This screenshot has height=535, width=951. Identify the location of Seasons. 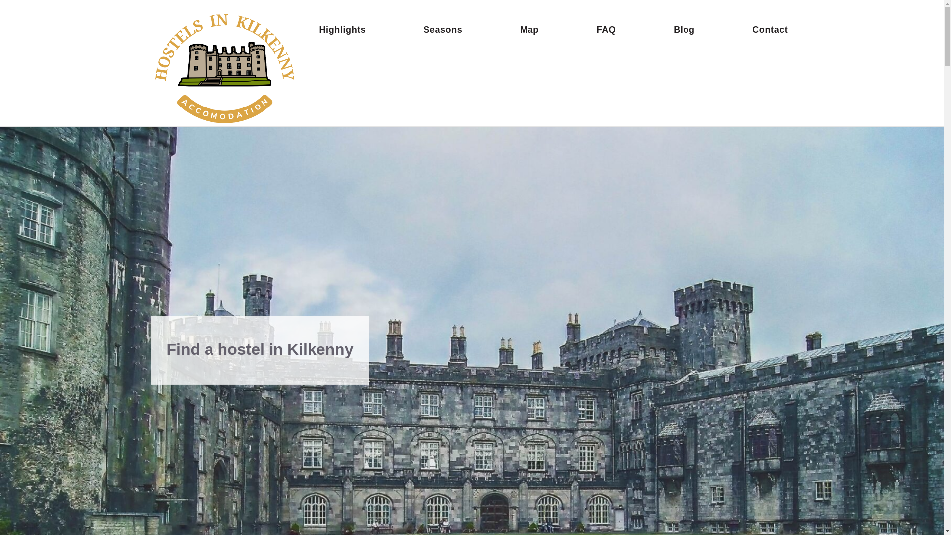
(442, 29).